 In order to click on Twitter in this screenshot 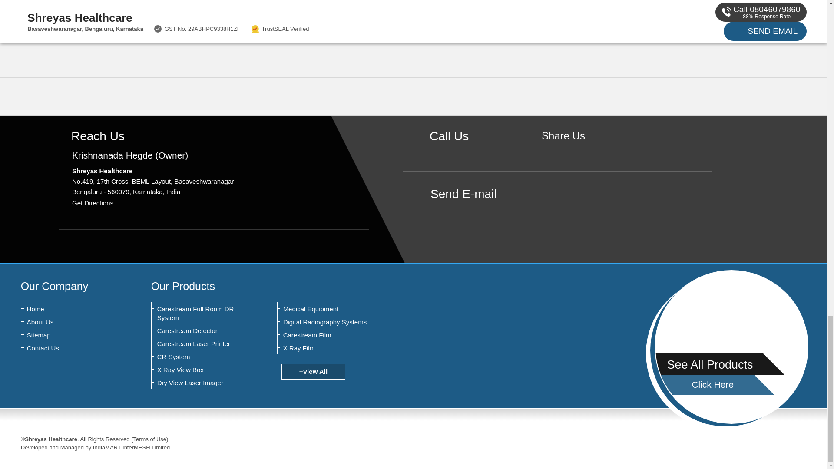, I will do `click(577, 150)`.